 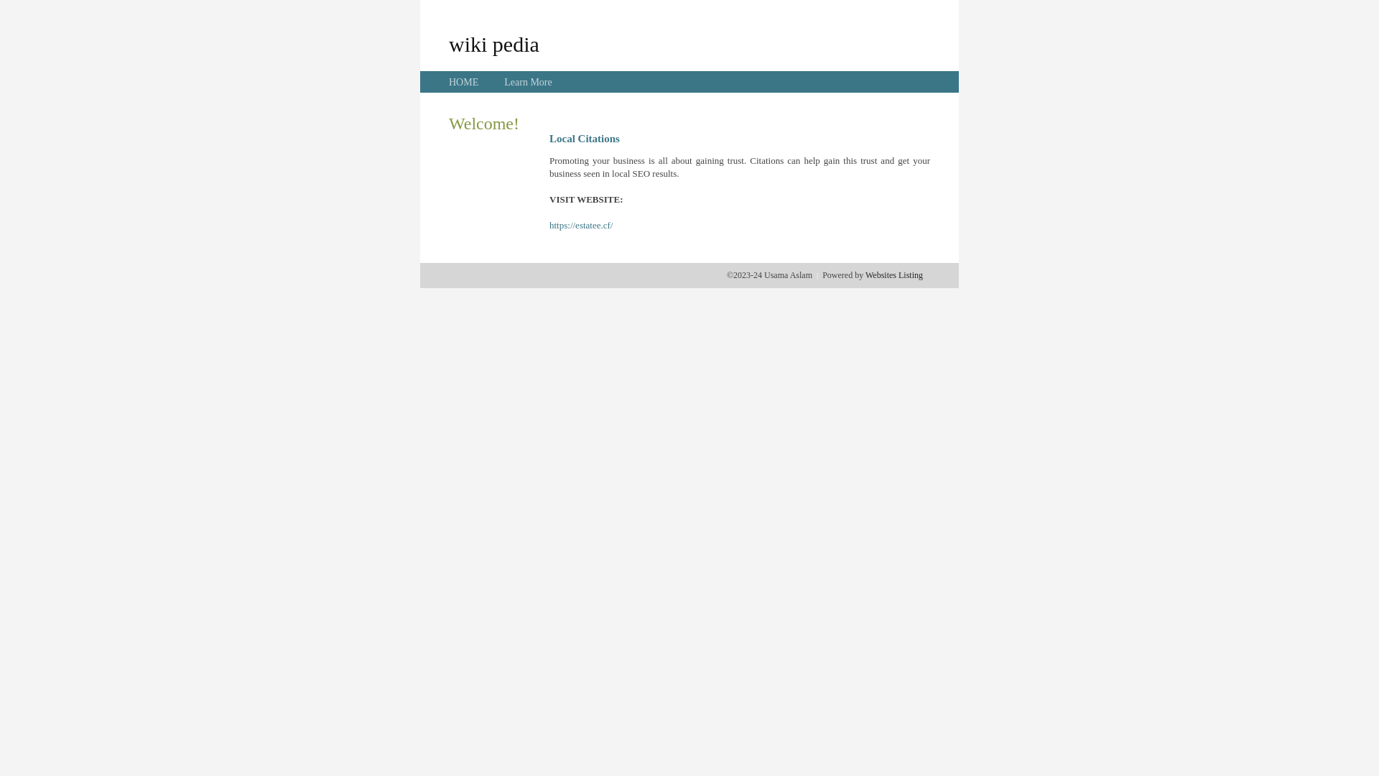 What do you see at coordinates (528, 82) in the screenshot?
I see `Learn More` at bounding box center [528, 82].